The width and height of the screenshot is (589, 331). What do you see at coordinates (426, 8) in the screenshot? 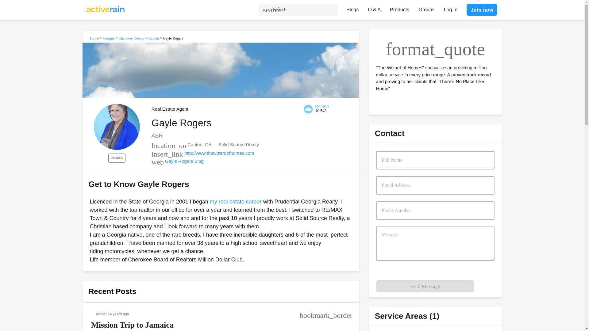
I see `Groups` at bounding box center [426, 8].